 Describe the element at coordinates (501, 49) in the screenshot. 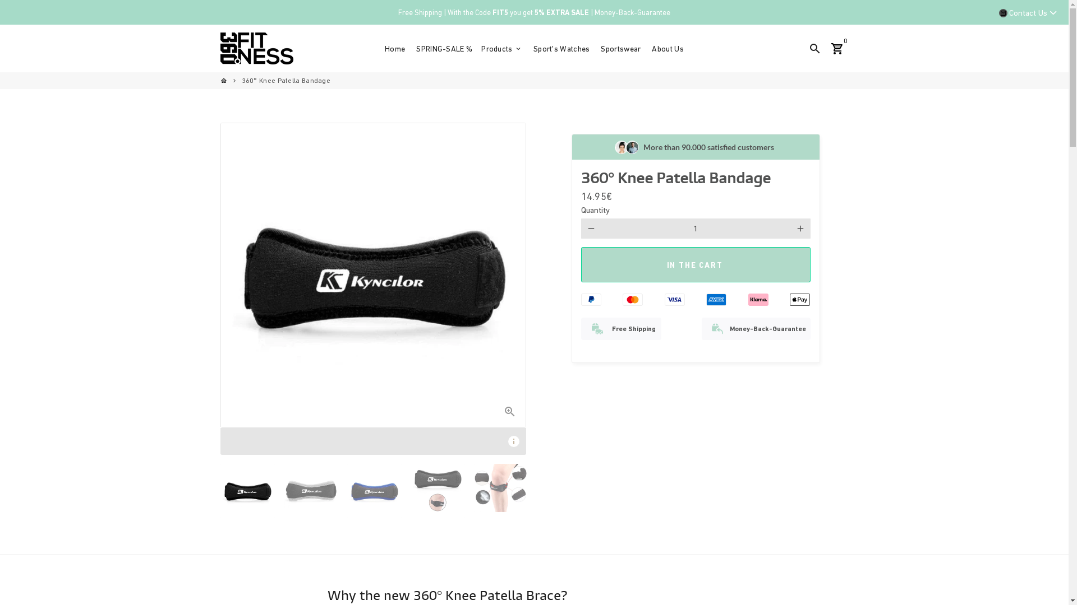

I see `Products keyboard_arrow_down` at that location.